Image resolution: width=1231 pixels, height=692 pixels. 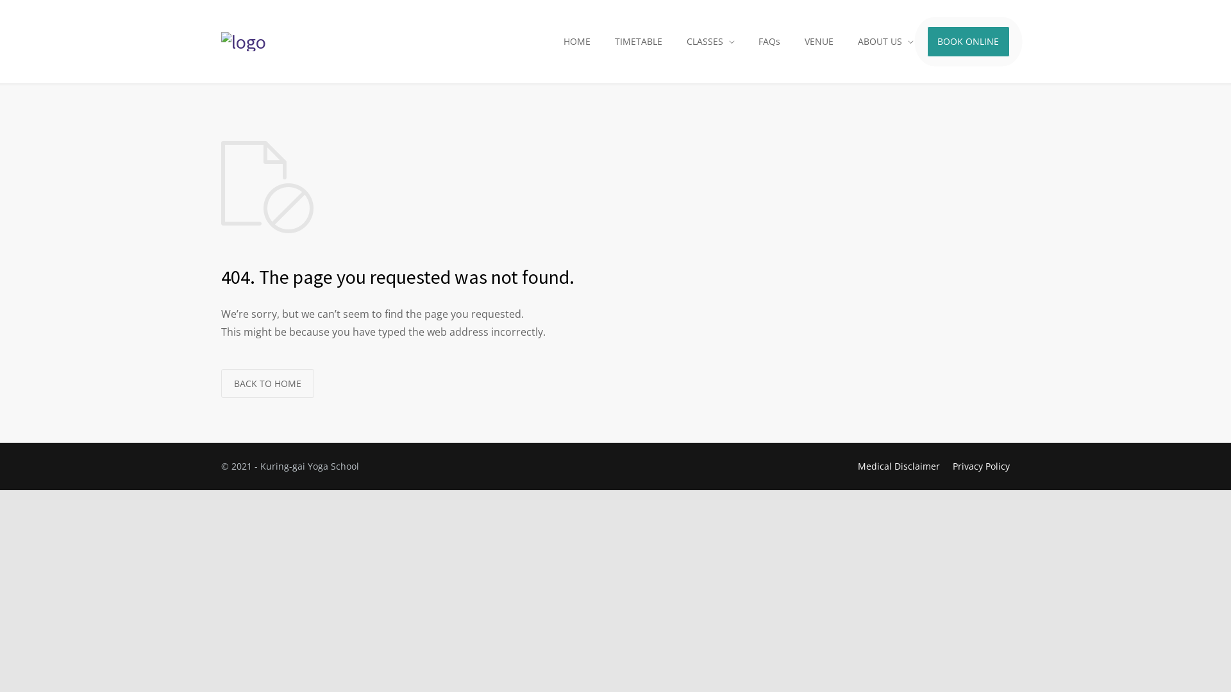 What do you see at coordinates (819, 42) in the screenshot?
I see `VENUE` at bounding box center [819, 42].